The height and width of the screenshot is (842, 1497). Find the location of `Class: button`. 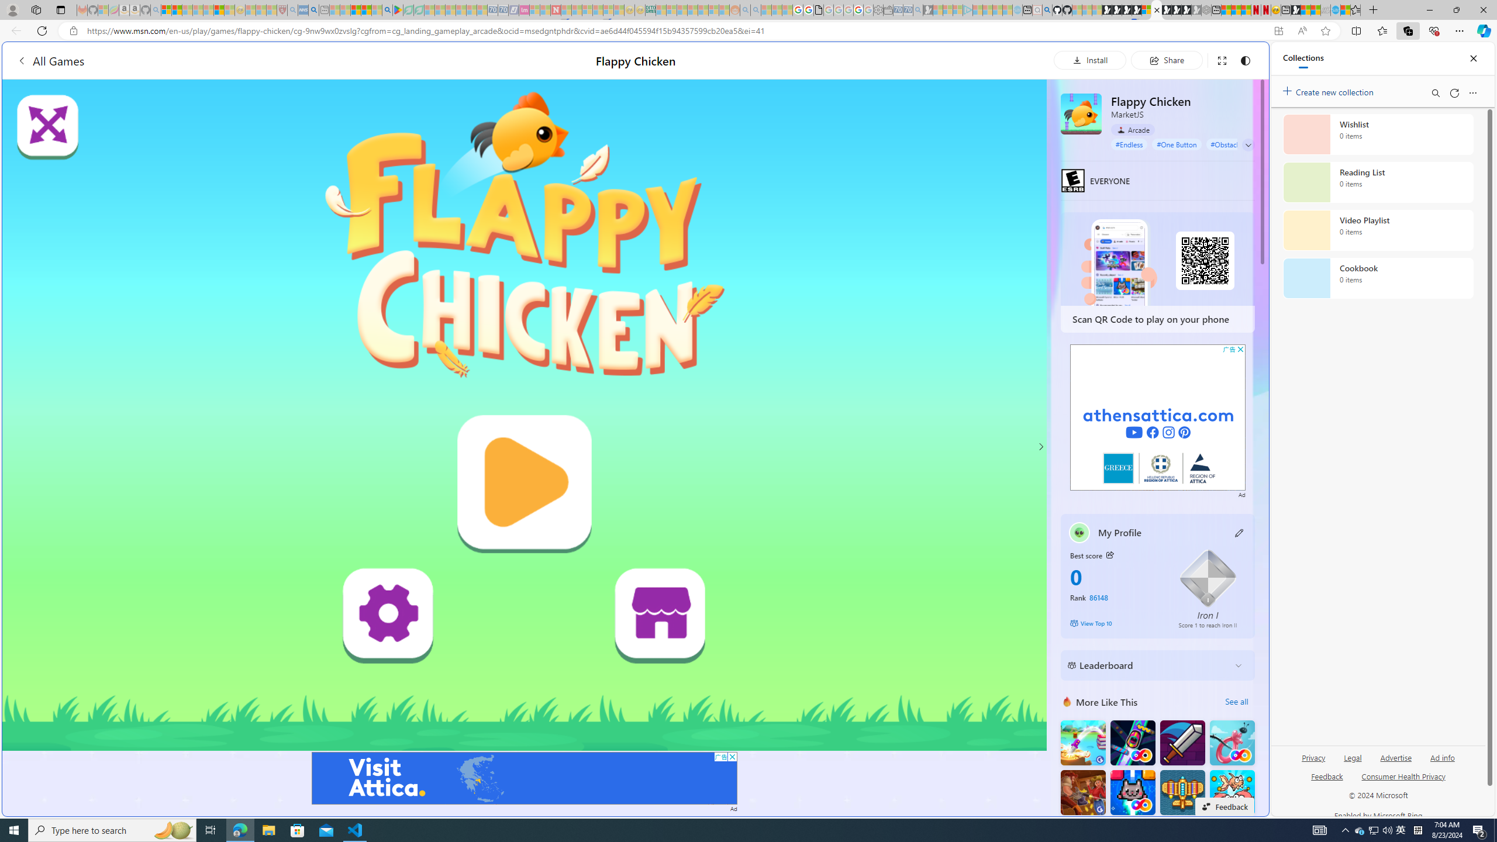

Class: button is located at coordinates (1110, 554).